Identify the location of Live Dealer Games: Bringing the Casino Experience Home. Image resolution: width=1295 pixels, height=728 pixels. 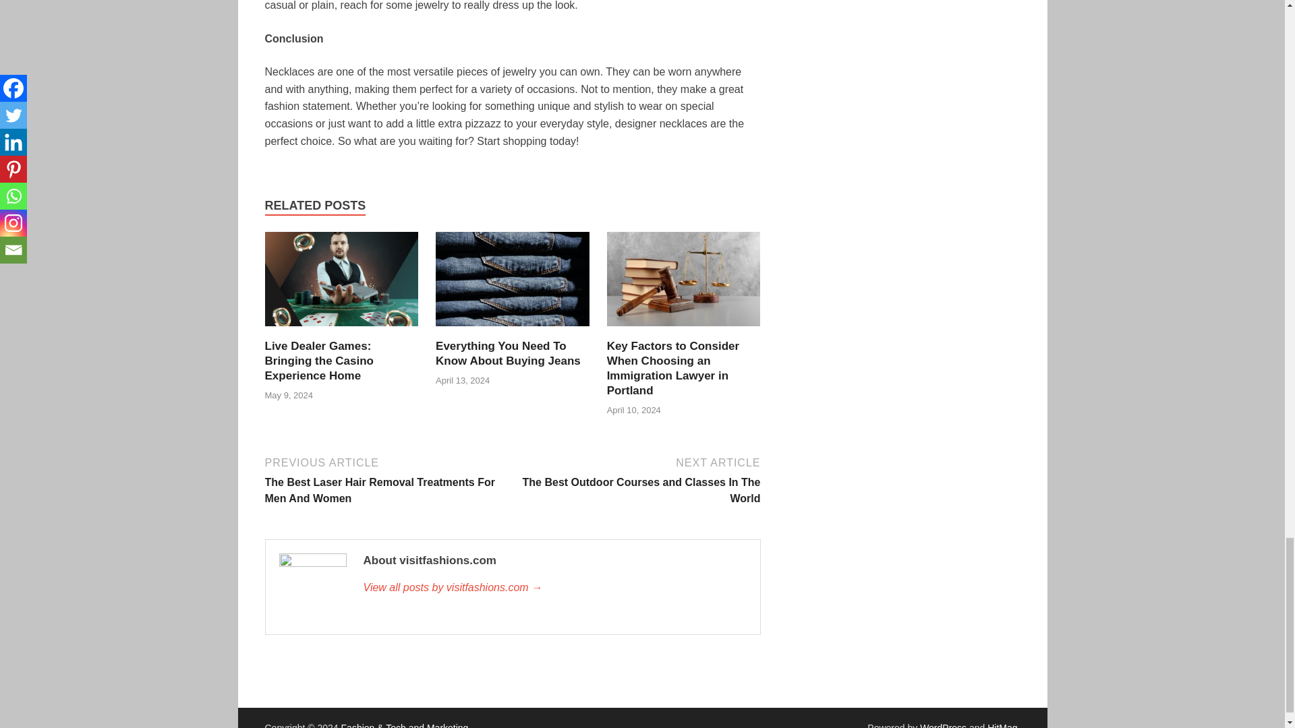
(341, 330).